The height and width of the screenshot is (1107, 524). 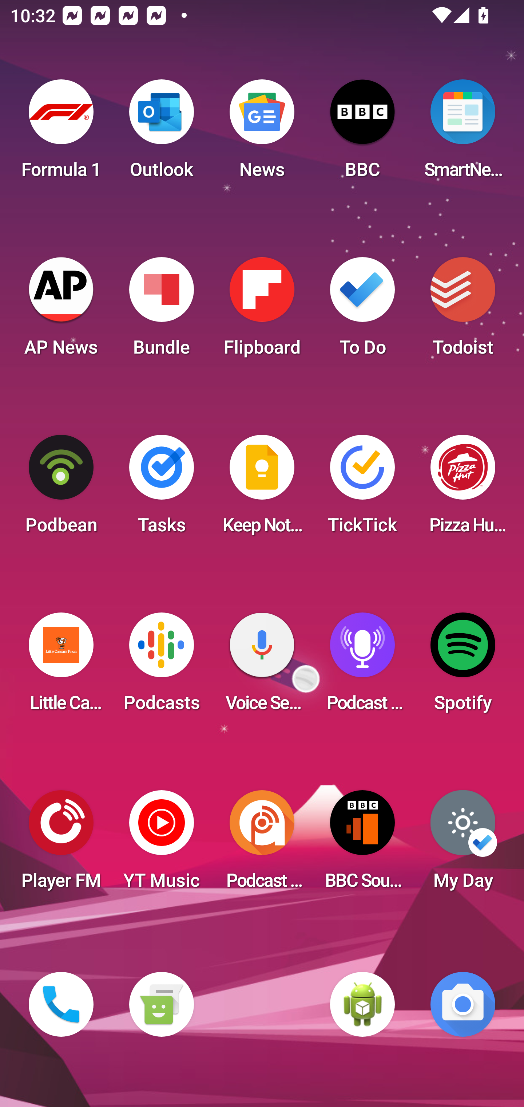 I want to click on Todoist, so click(x=463, y=311).